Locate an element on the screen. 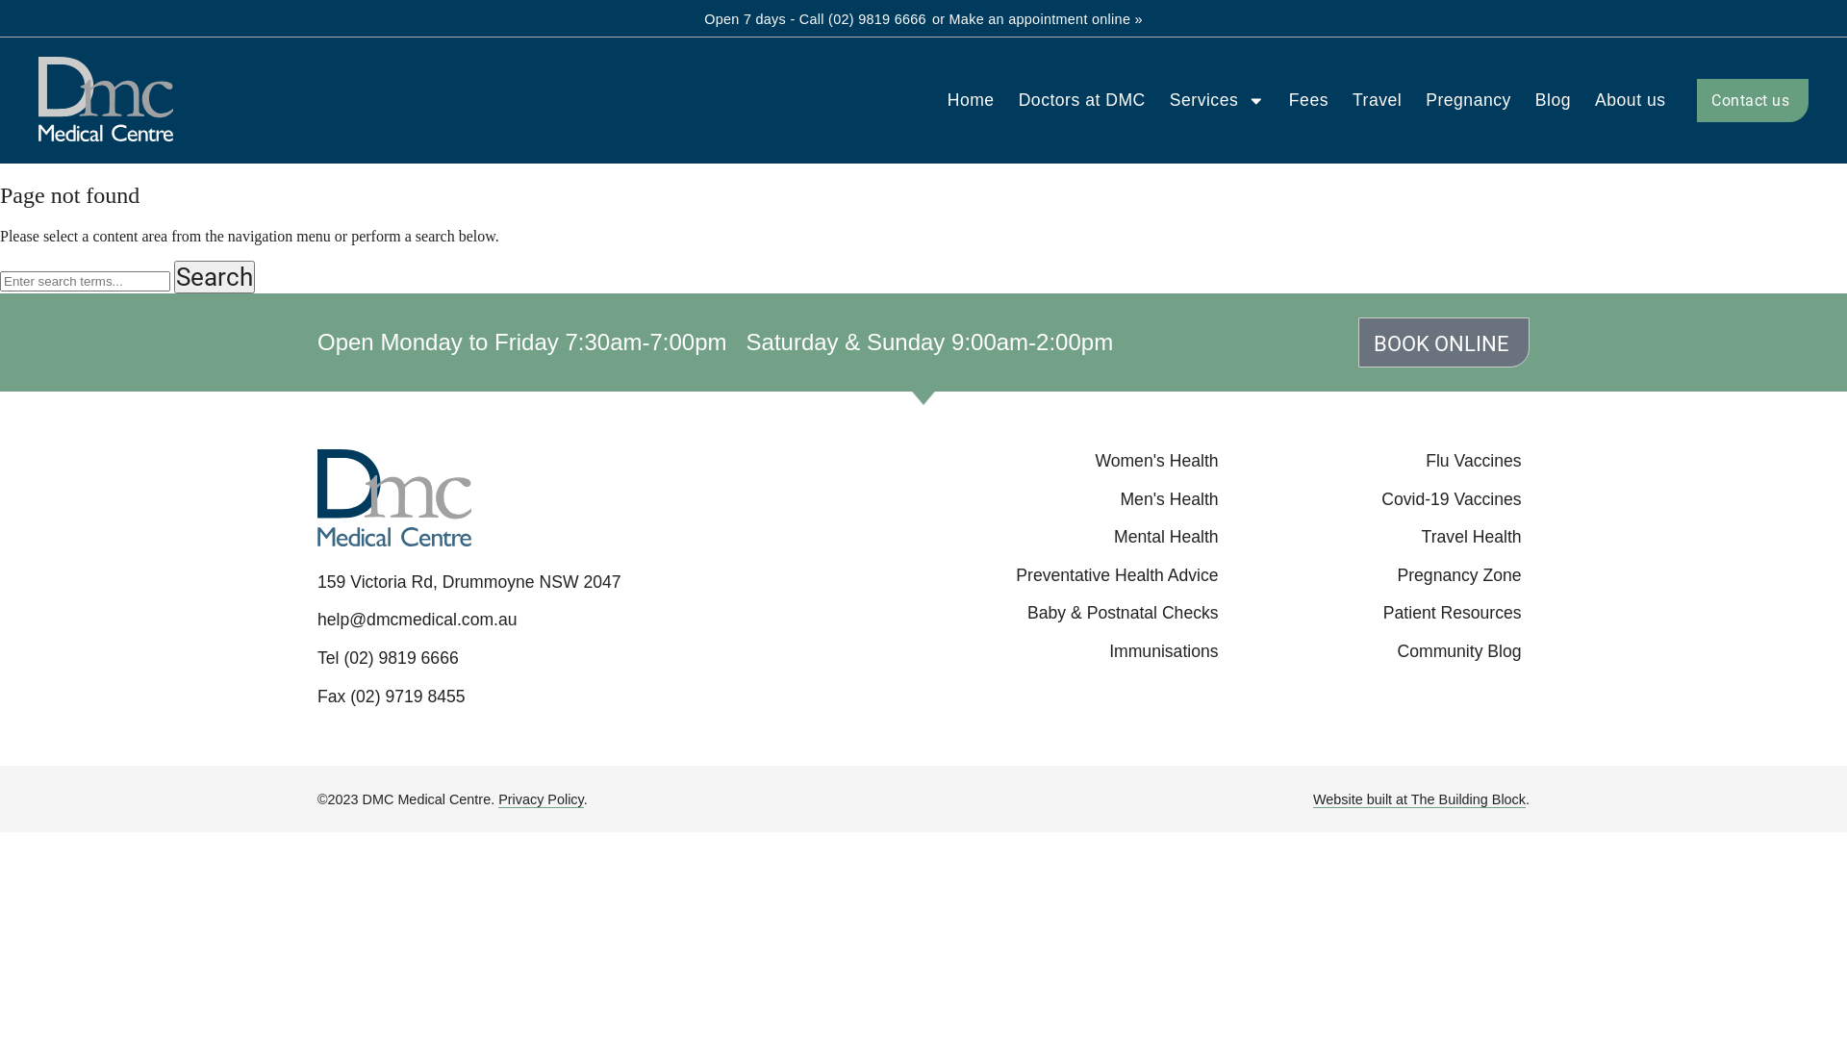 This screenshot has width=1847, height=1039. Search for: is located at coordinates (85, 281).